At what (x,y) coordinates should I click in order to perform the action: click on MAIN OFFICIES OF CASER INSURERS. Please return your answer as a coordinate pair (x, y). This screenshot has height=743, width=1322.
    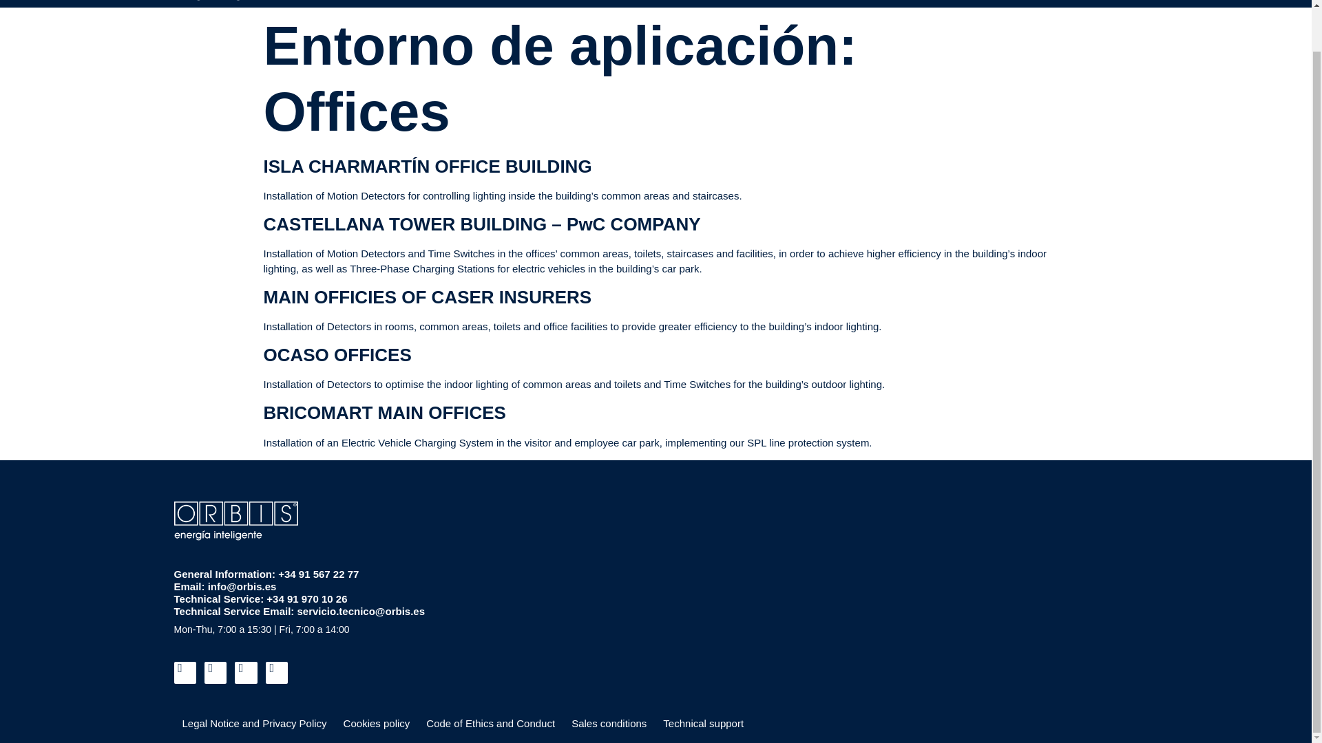
    Looking at the image, I should click on (427, 297).